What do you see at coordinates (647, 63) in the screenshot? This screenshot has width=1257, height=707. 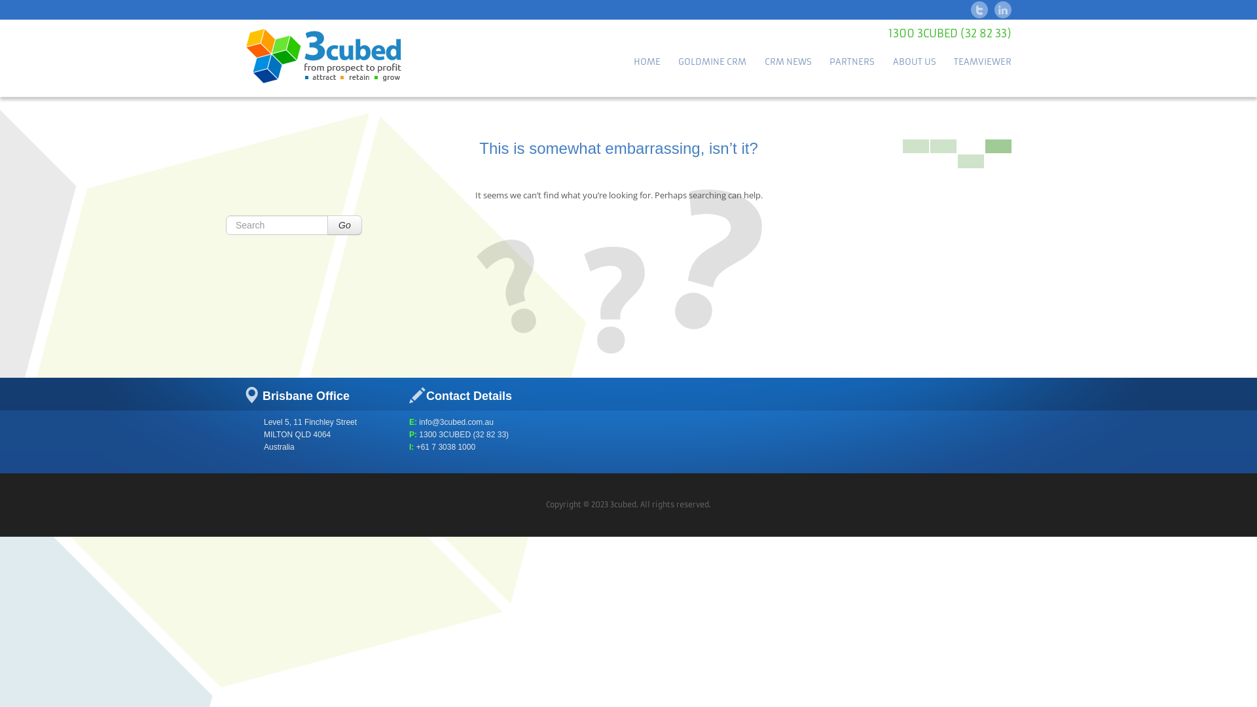 I see `HOME` at bounding box center [647, 63].